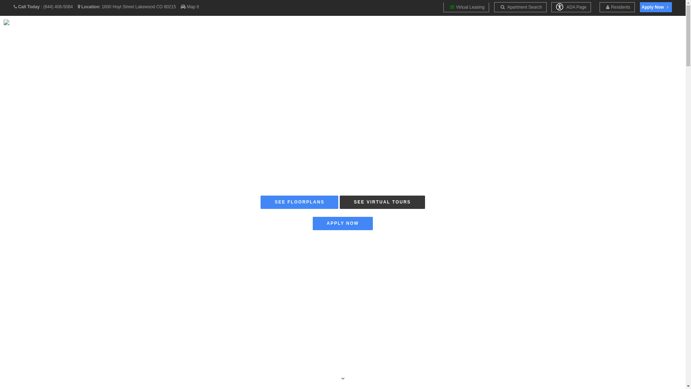 This screenshot has height=389, width=691. What do you see at coordinates (418, 33) in the screenshot?
I see `FLOOR PLANS` at bounding box center [418, 33].